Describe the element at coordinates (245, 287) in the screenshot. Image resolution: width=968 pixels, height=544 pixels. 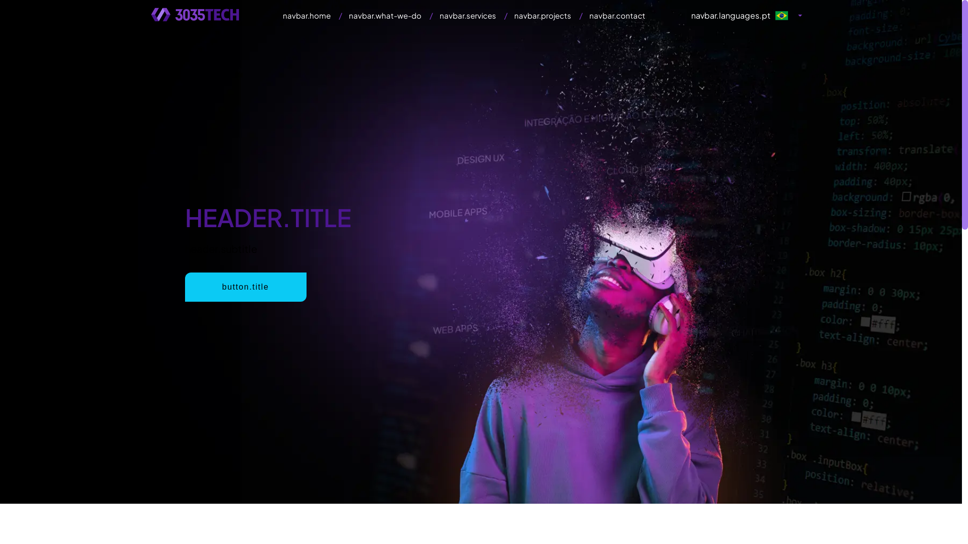
I see `button.title` at that location.